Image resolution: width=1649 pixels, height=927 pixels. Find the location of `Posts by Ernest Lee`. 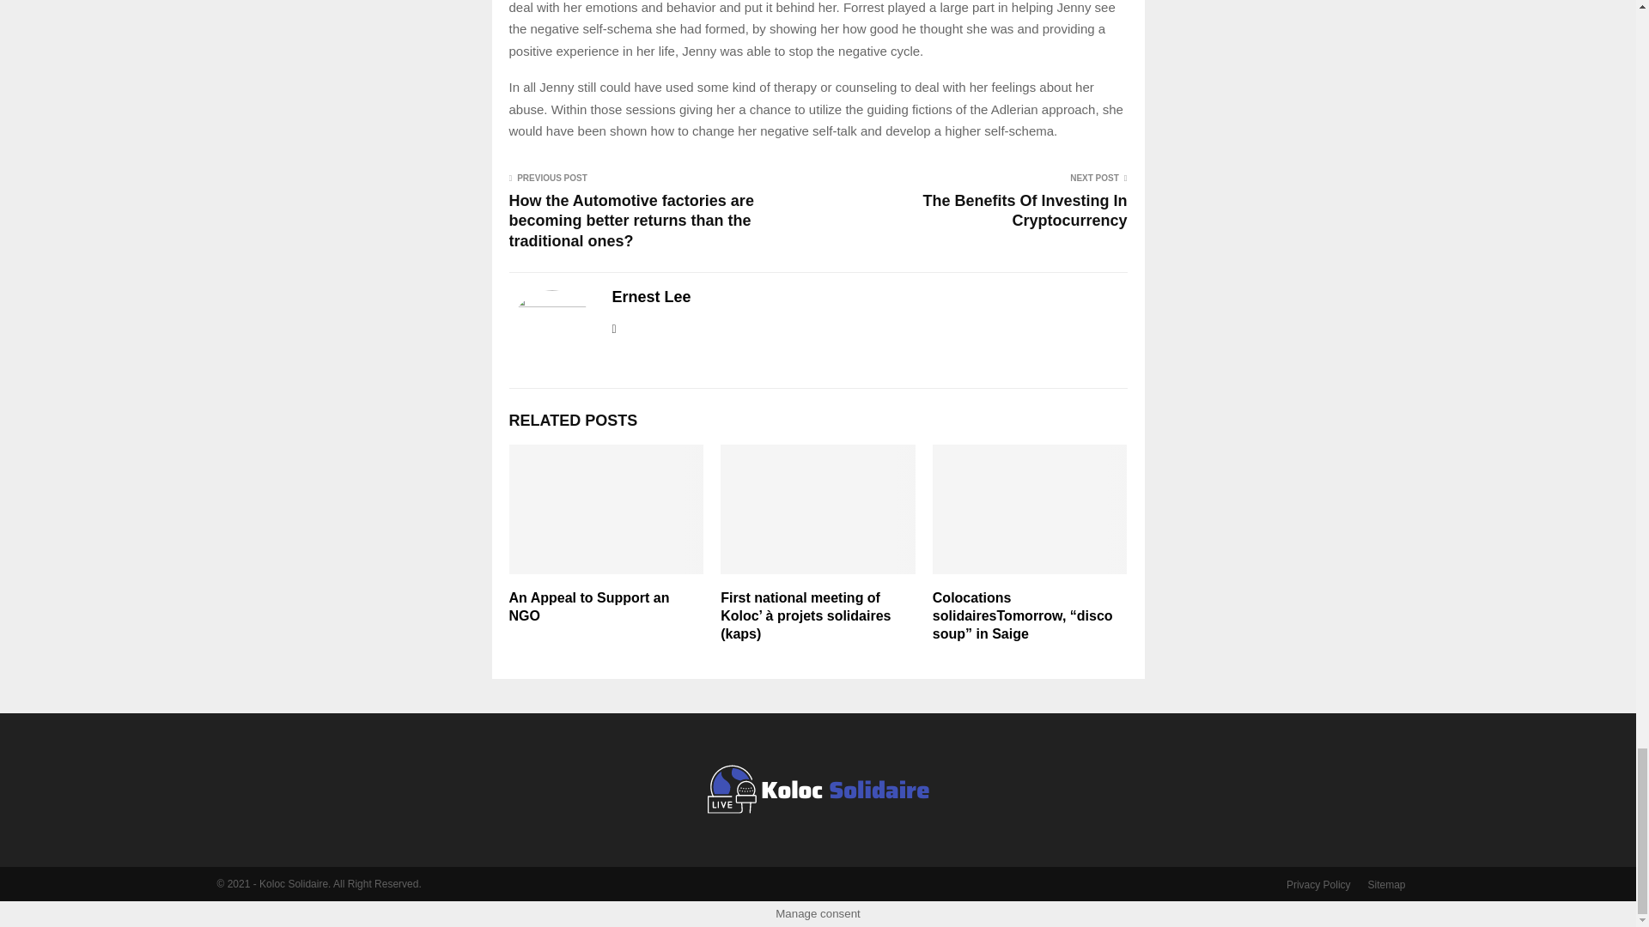

Posts by Ernest Lee is located at coordinates (651, 297).